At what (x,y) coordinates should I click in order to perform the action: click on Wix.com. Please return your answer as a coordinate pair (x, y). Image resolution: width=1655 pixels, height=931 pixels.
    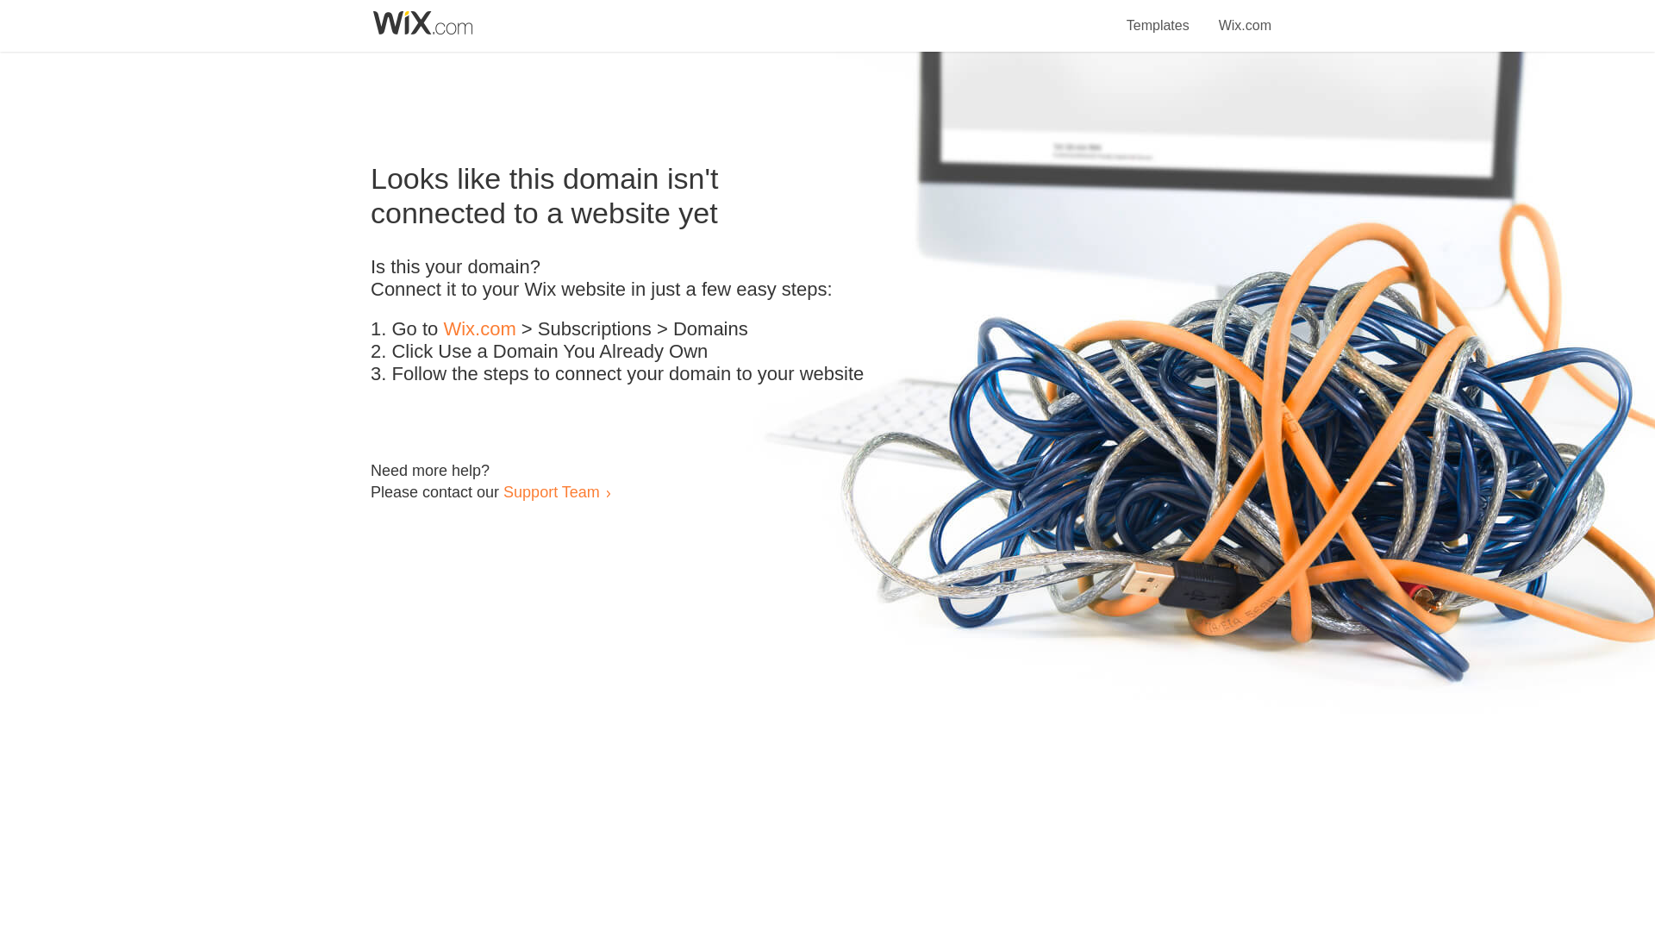
    Looking at the image, I should click on (1245, 16).